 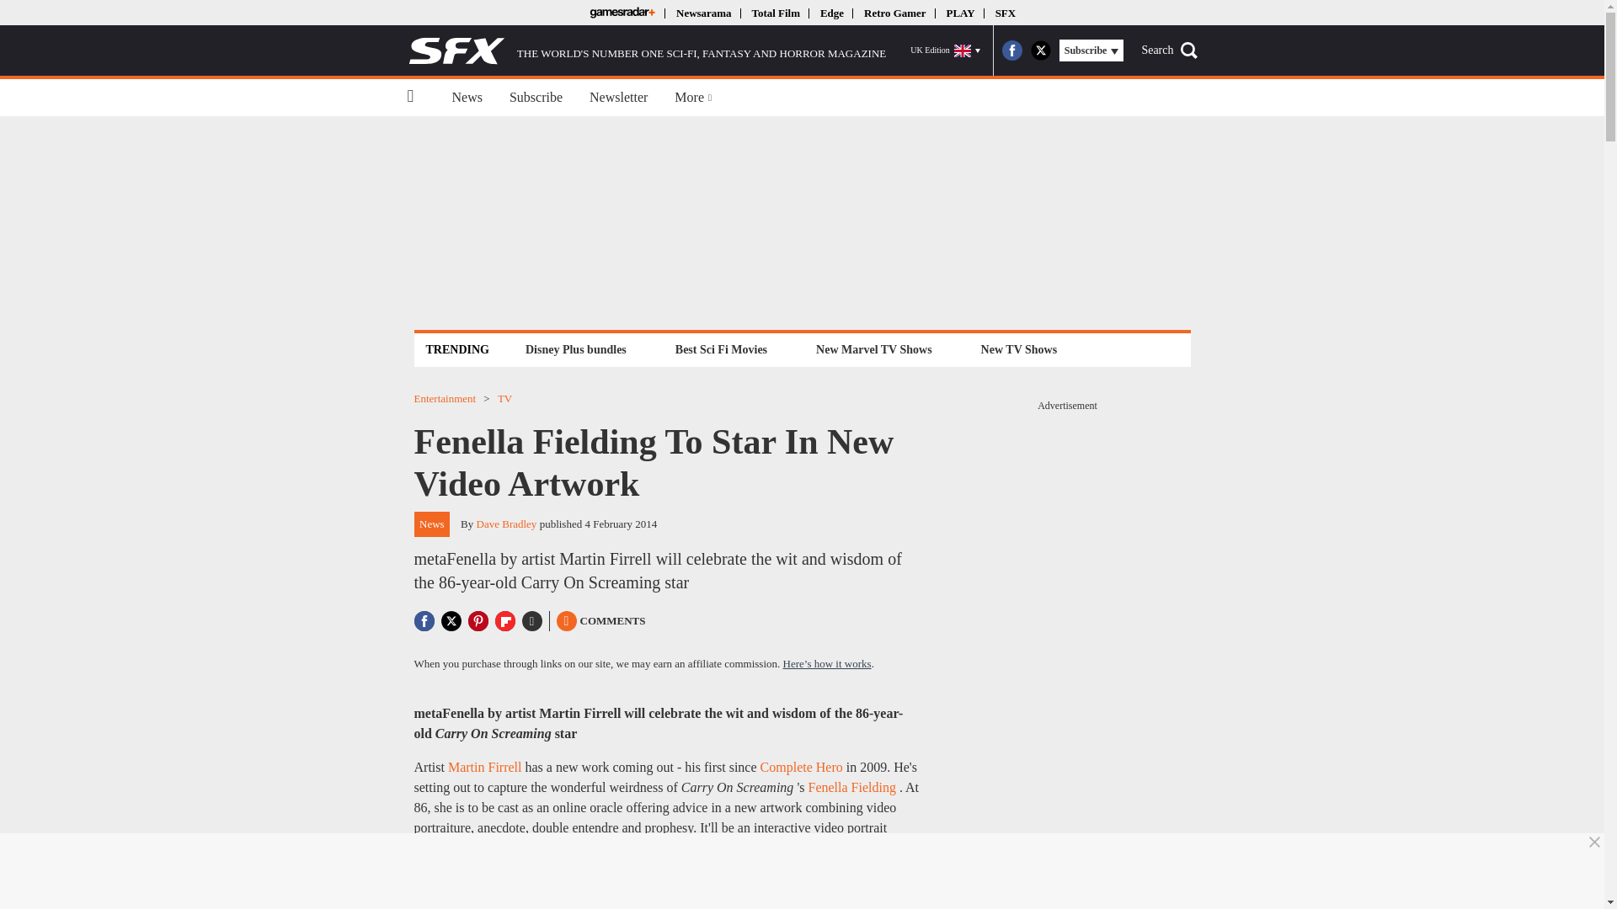 I want to click on Best Sci Fi Movies, so click(x=721, y=348).